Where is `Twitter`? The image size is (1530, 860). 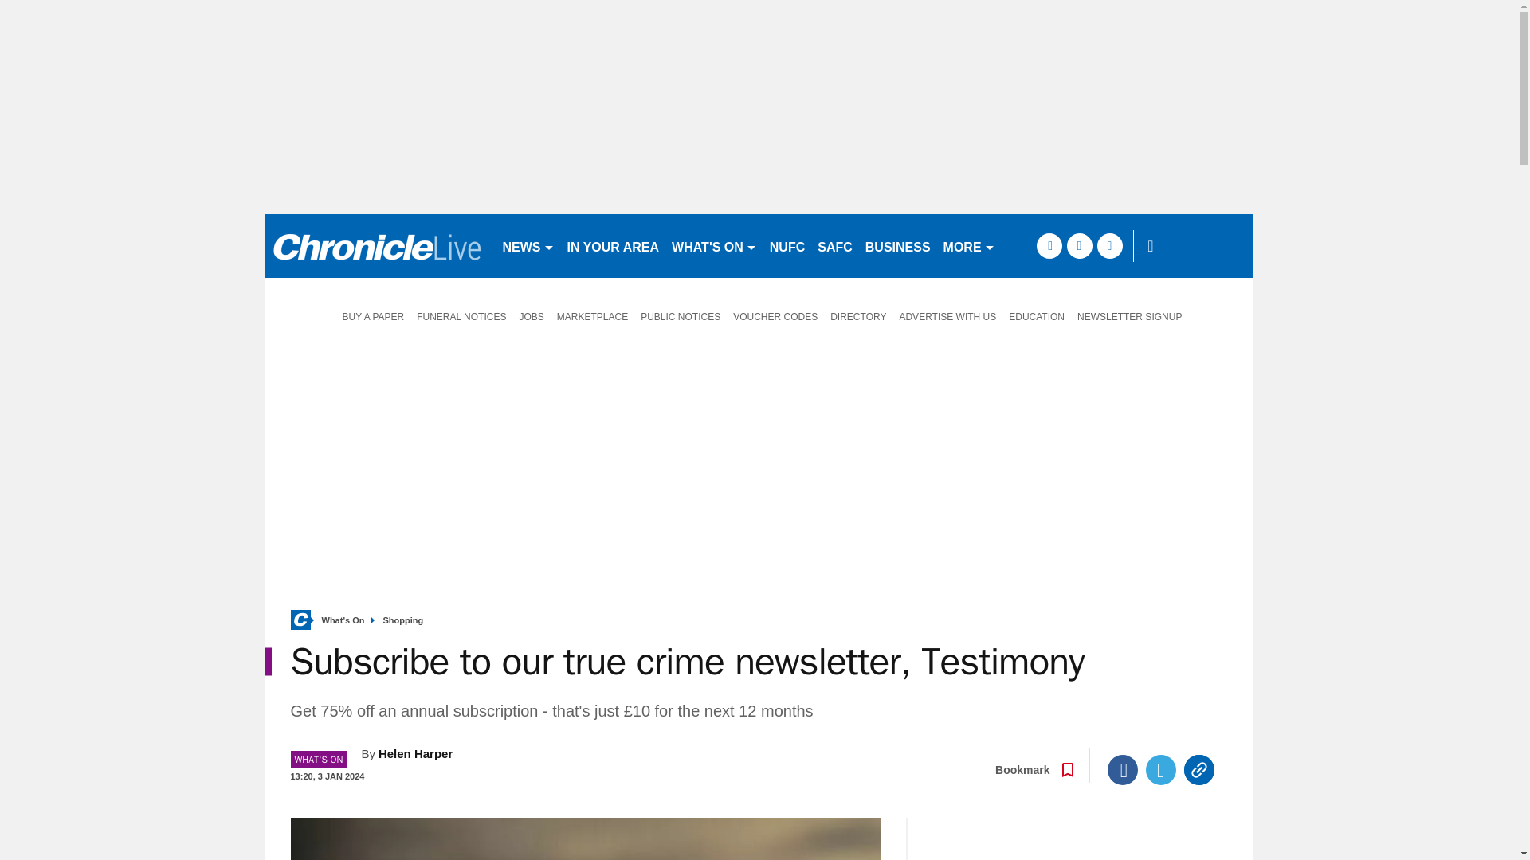 Twitter is located at coordinates (1161, 770).